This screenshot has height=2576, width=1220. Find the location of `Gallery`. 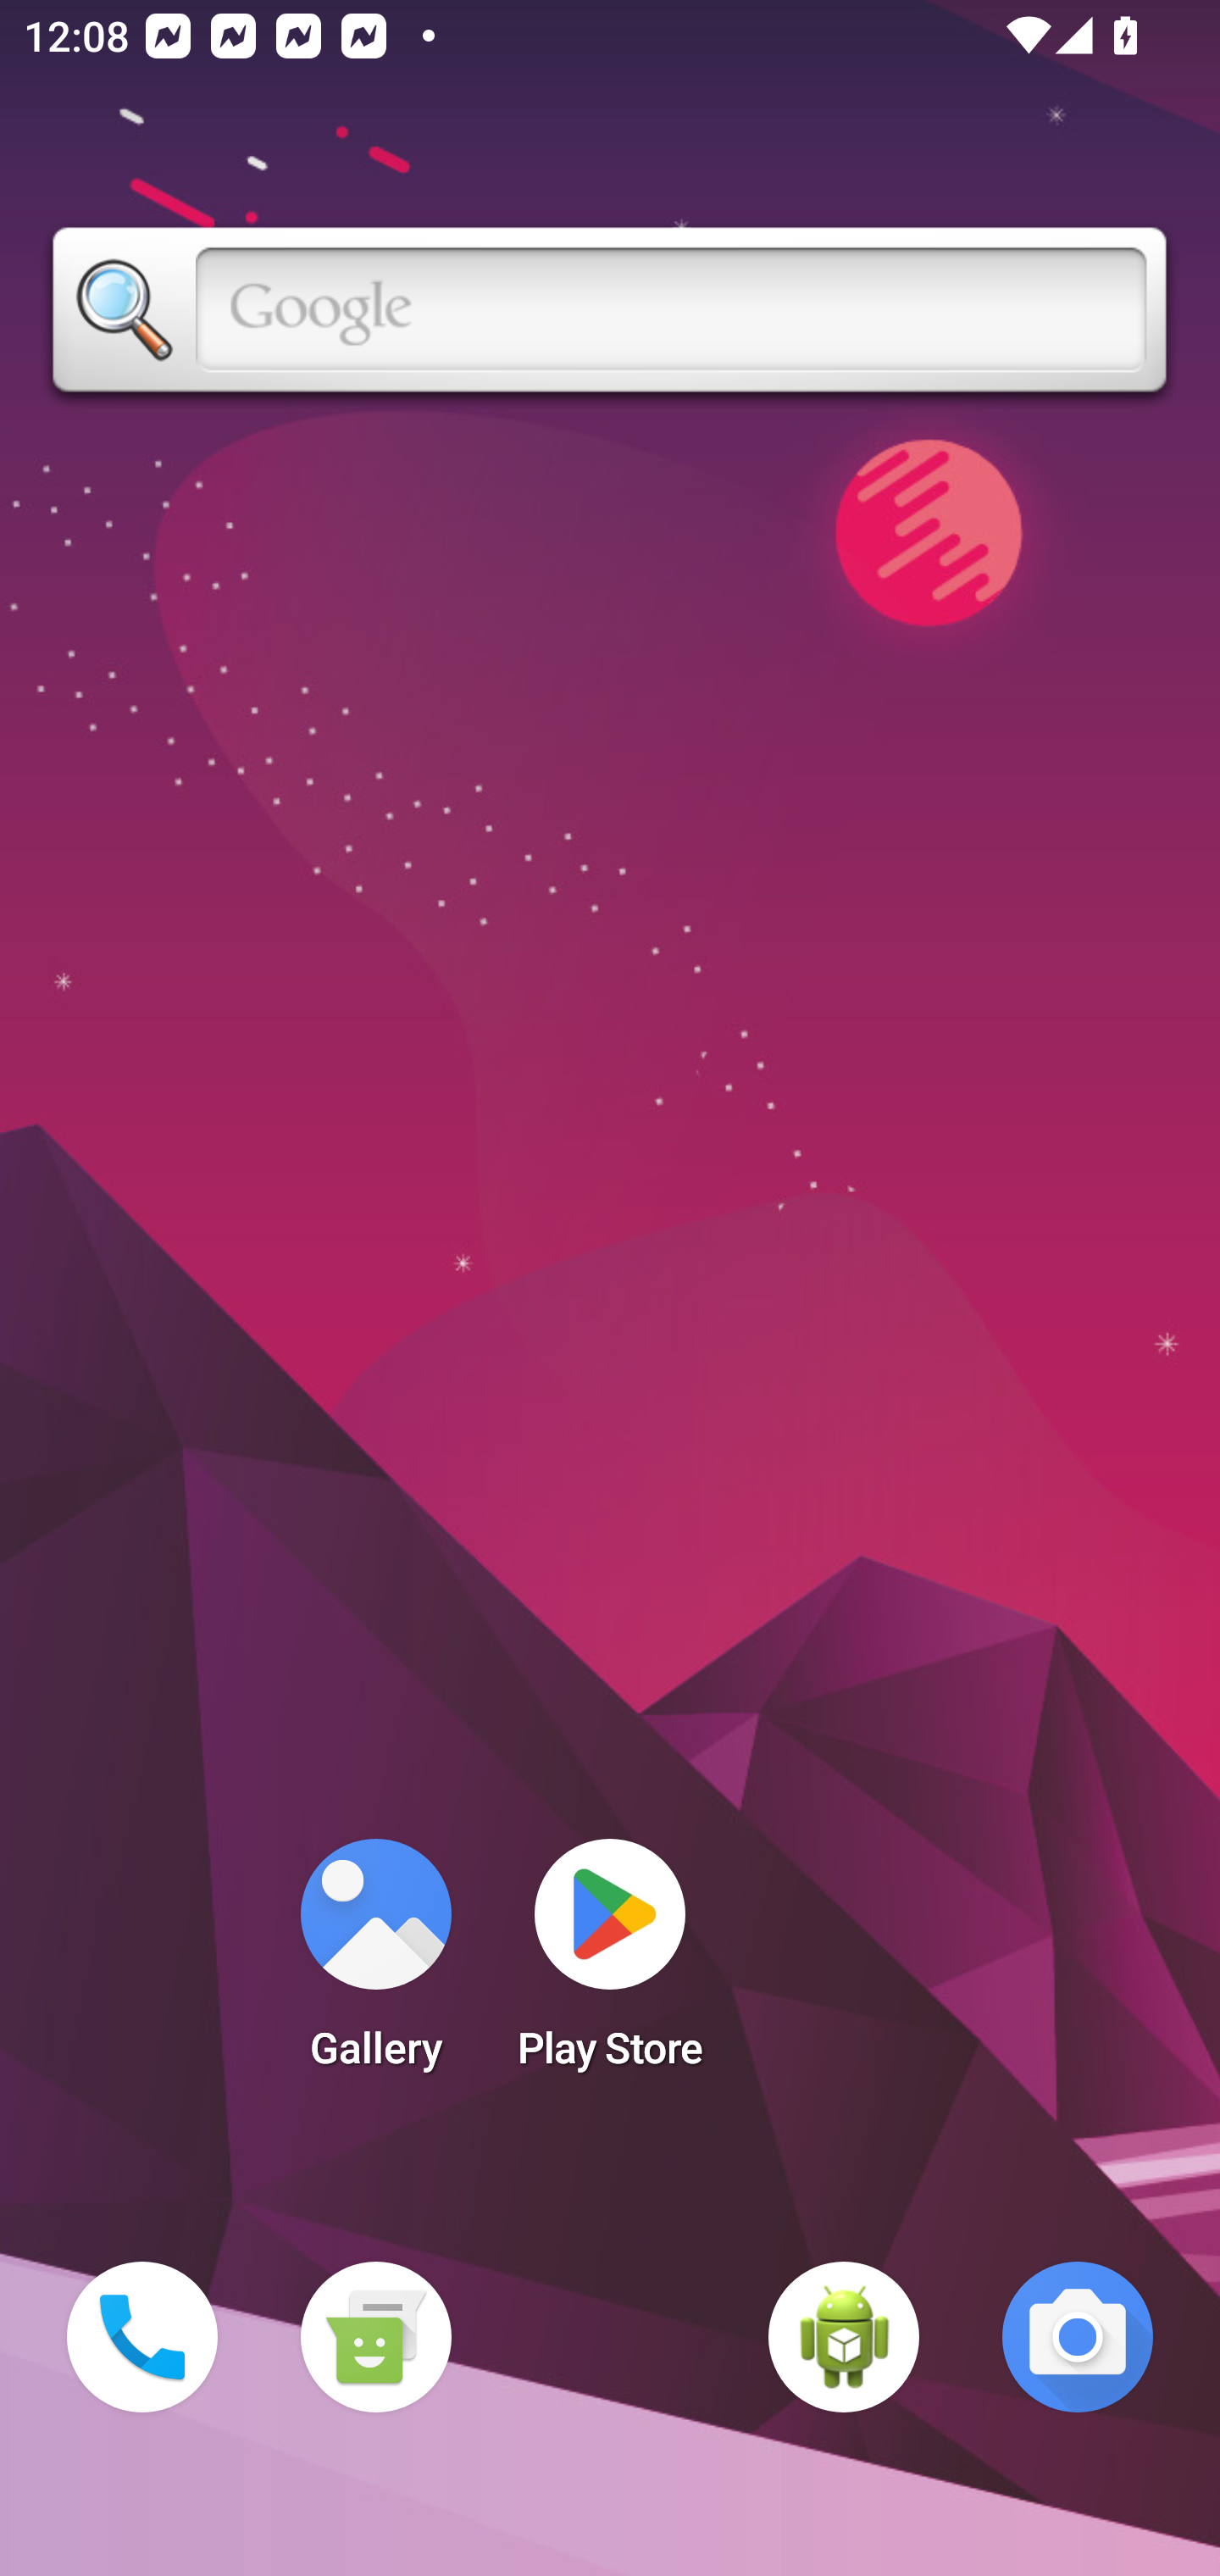

Gallery is located at coordinates (375, 1964).